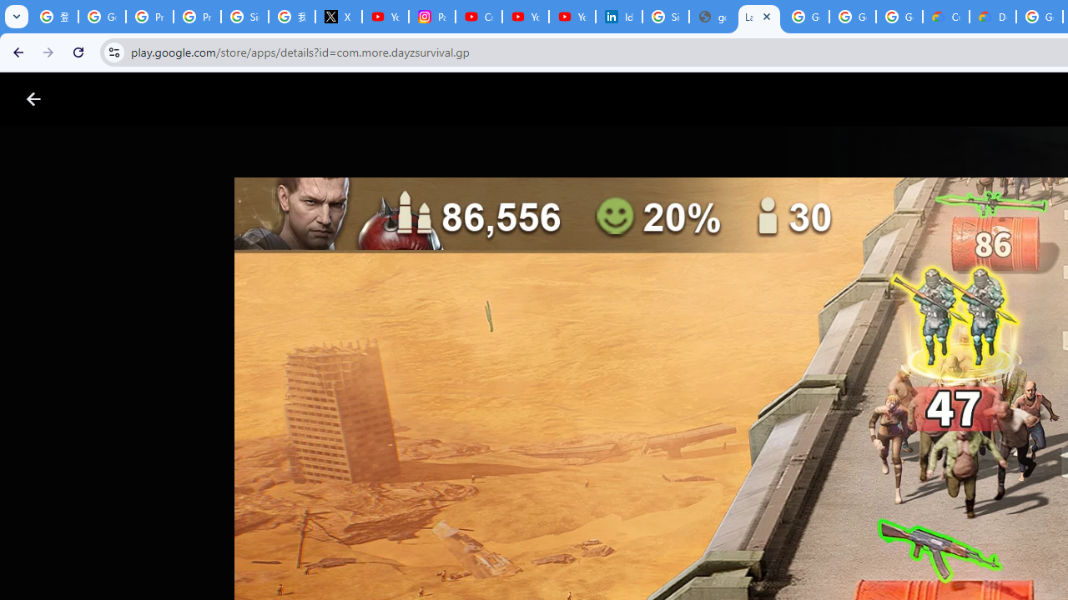 This screenshot has height=600, width=1068. Describe the element at coordinates (322, 99) in the screenshot. I see `Kids` at that location.